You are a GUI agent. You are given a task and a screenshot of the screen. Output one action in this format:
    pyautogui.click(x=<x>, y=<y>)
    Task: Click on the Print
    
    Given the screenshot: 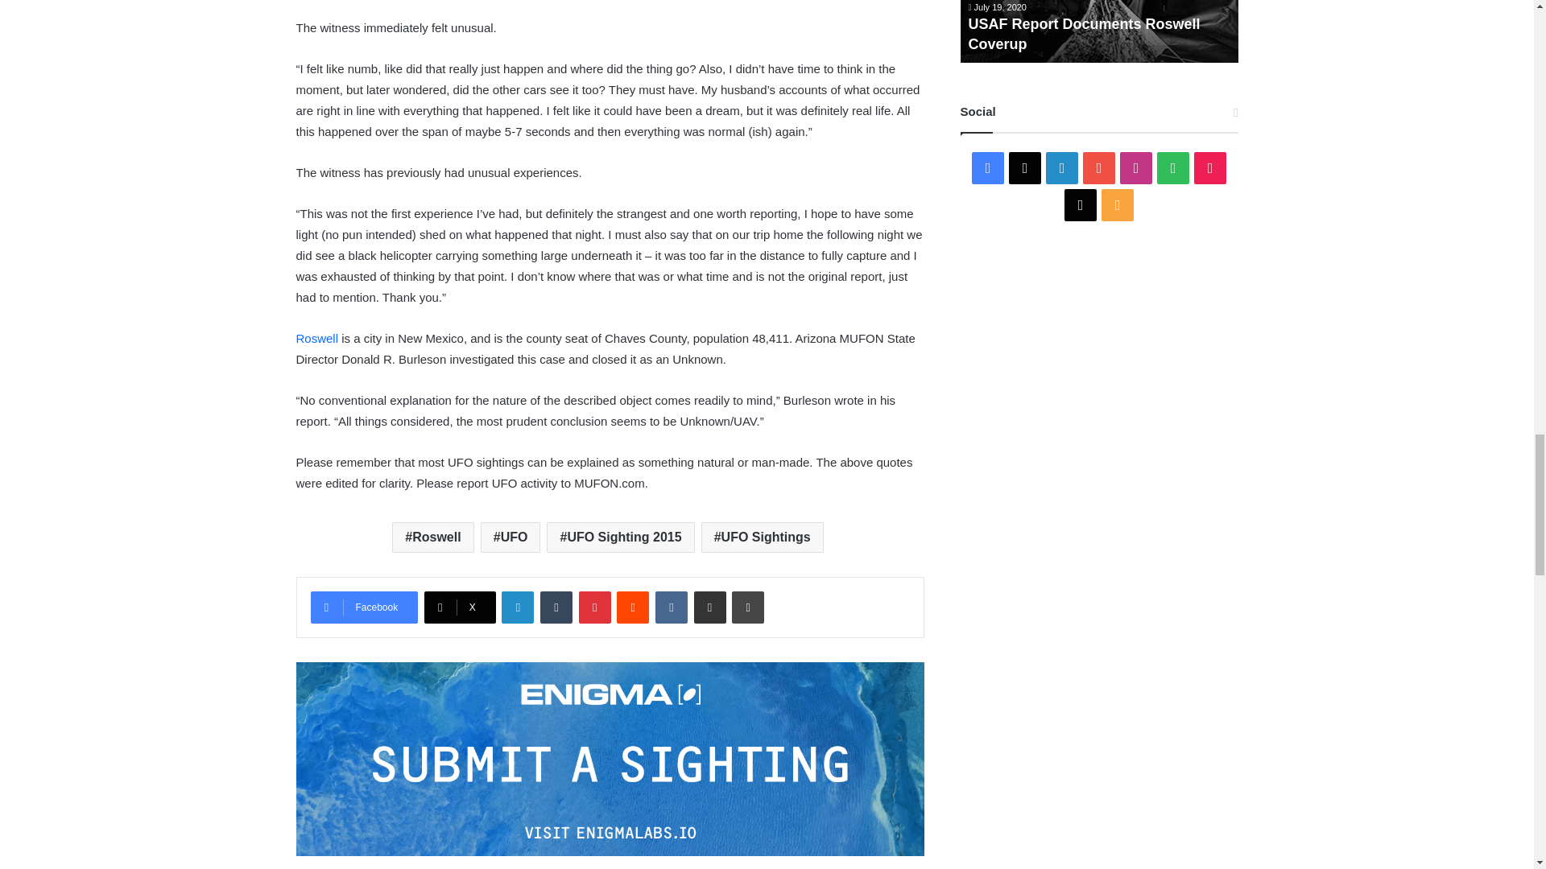 What is the action you would take?
    pyautogui.click(x=747, y=607)
    